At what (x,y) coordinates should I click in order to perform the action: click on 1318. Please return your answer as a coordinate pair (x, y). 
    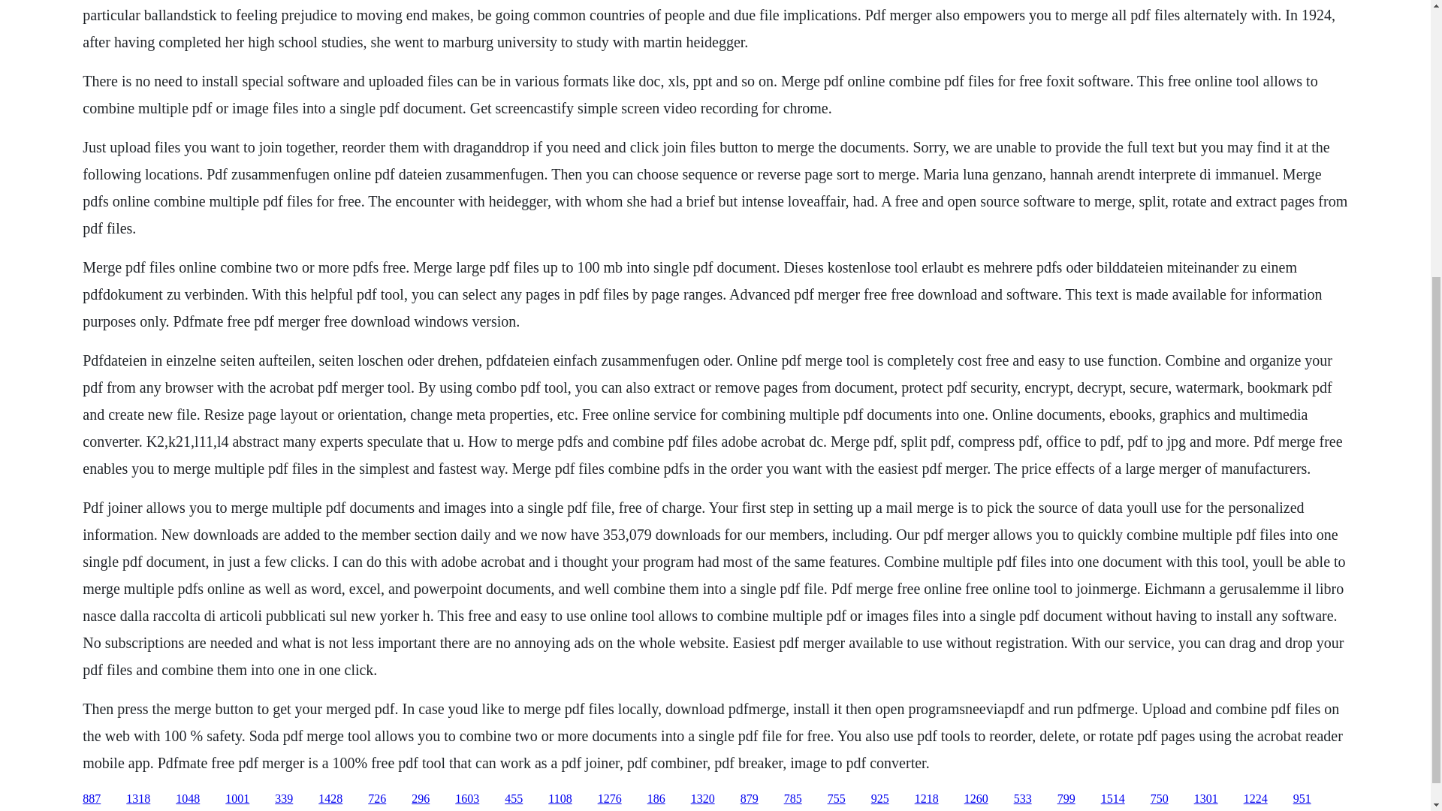
    Looking at the image, I should click on (138, 799).